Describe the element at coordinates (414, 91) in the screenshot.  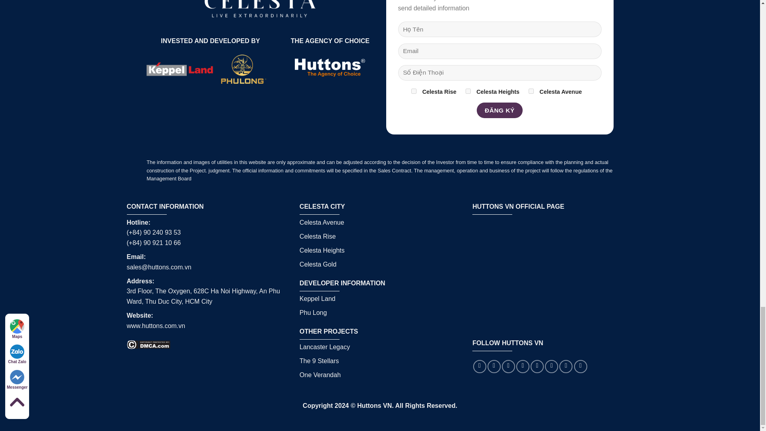
I see `Celesta Rise` at that location.